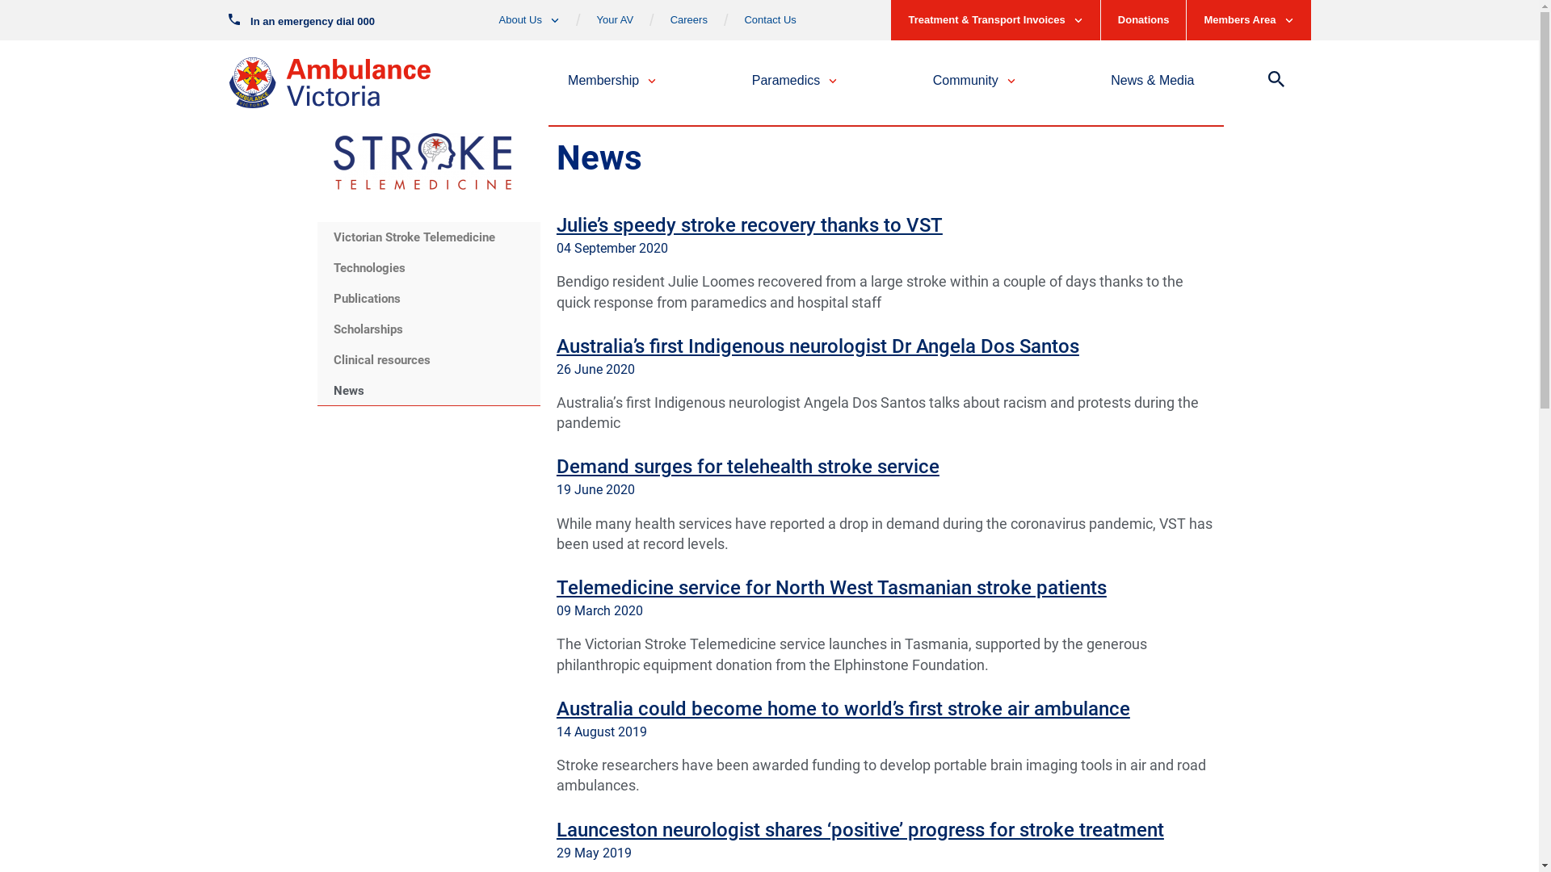  I want to click on News, so click(428, 391).